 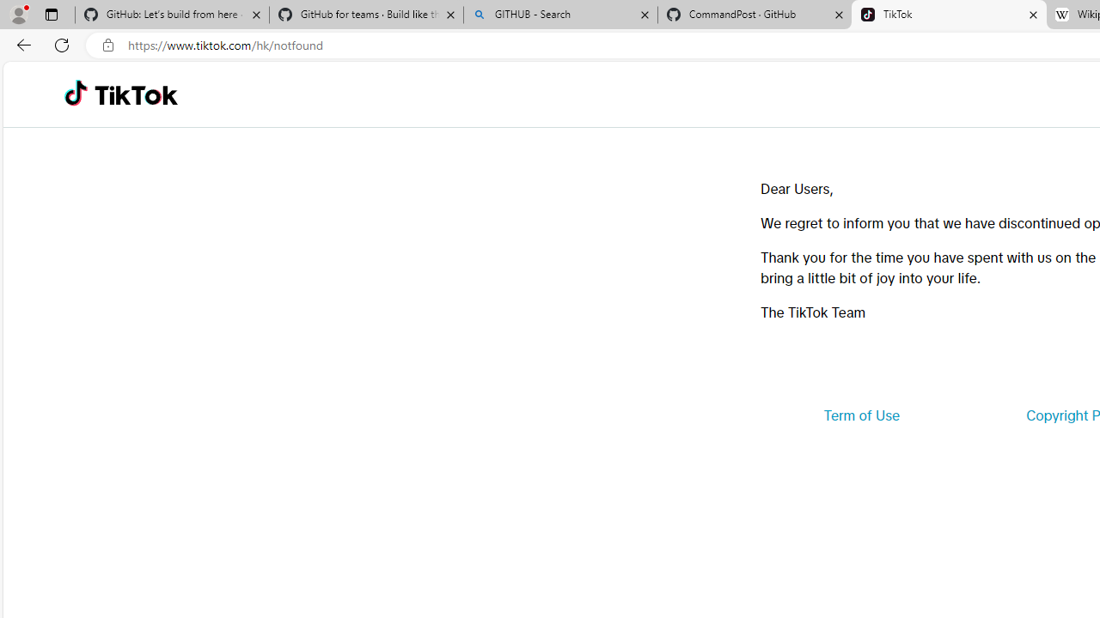 What do you see at coordinates (560, 15) in the screenshot?
I see `GITHUB - Search` at bounding box center [560, 15].